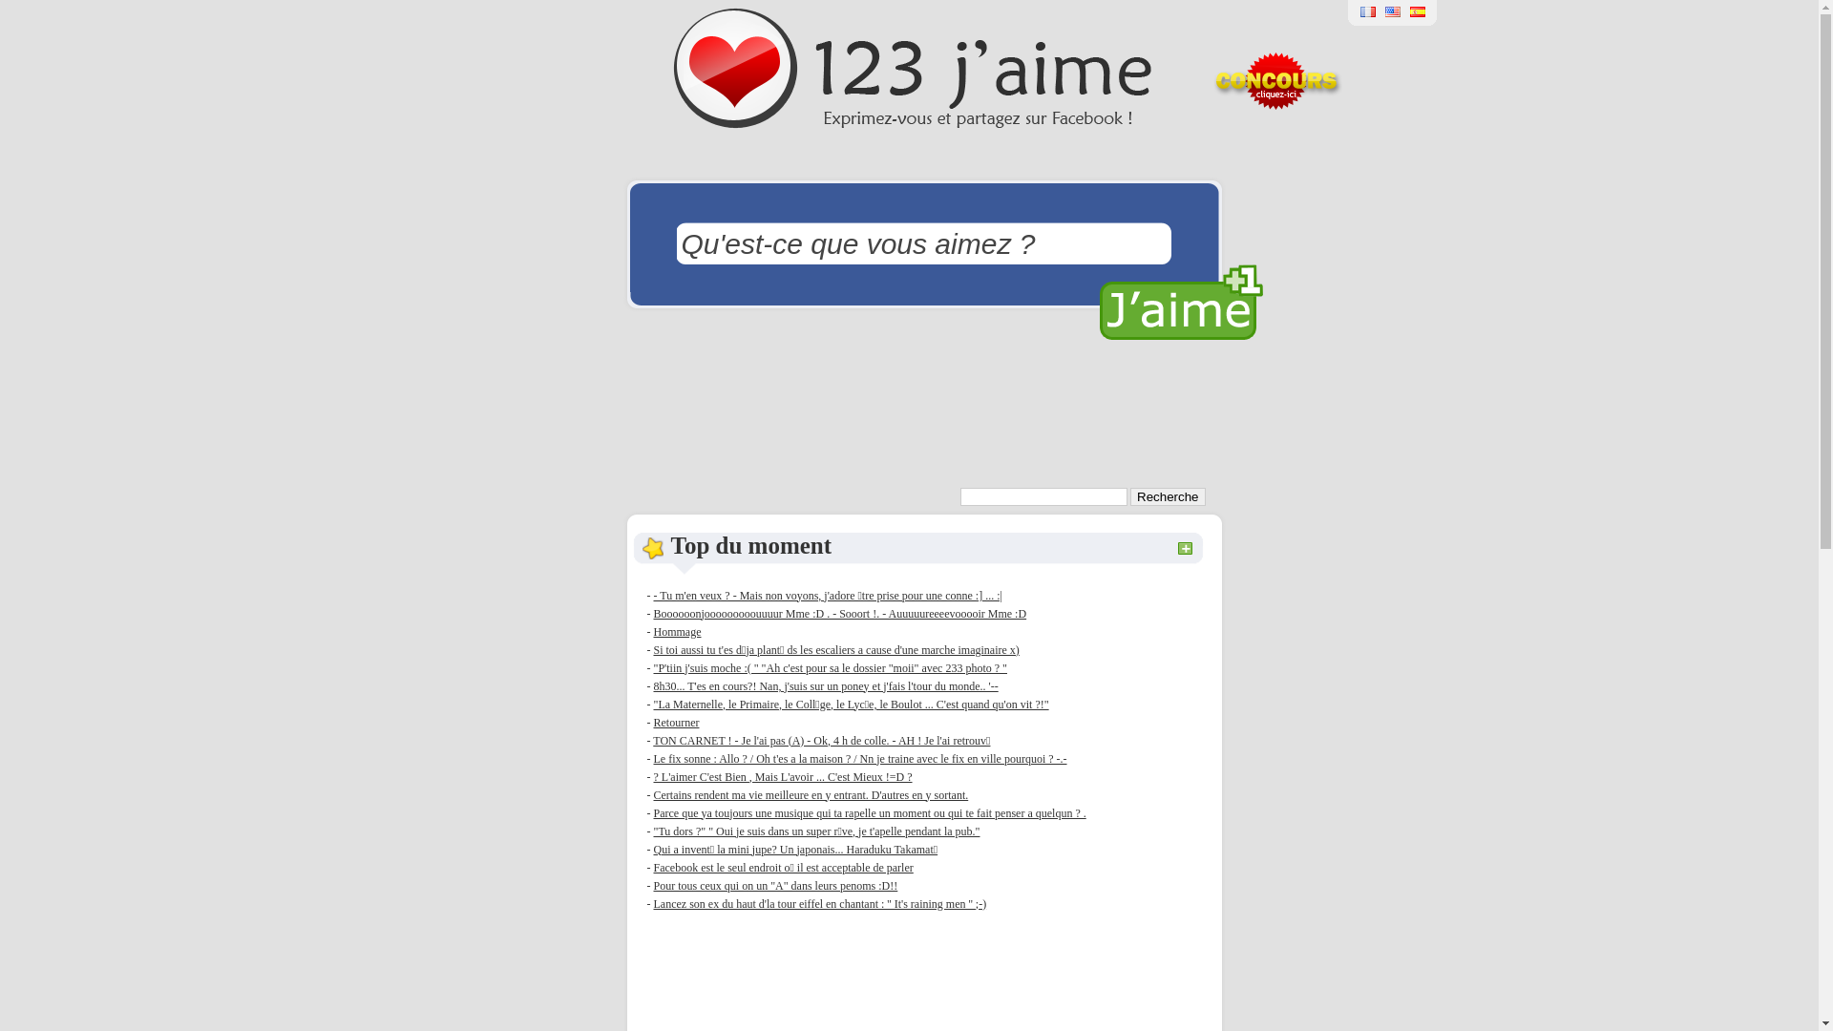 The height and width of the screenshot is (1031, 1833). I want to click on Advertisement, so click(922, 416).